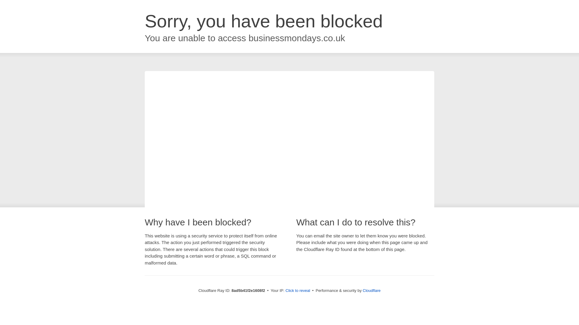 The width and height of the screenshot is (579, 325). Describe the element at coordinates (372, 290) in the screenshot. I see `Cloudflare` at that location.